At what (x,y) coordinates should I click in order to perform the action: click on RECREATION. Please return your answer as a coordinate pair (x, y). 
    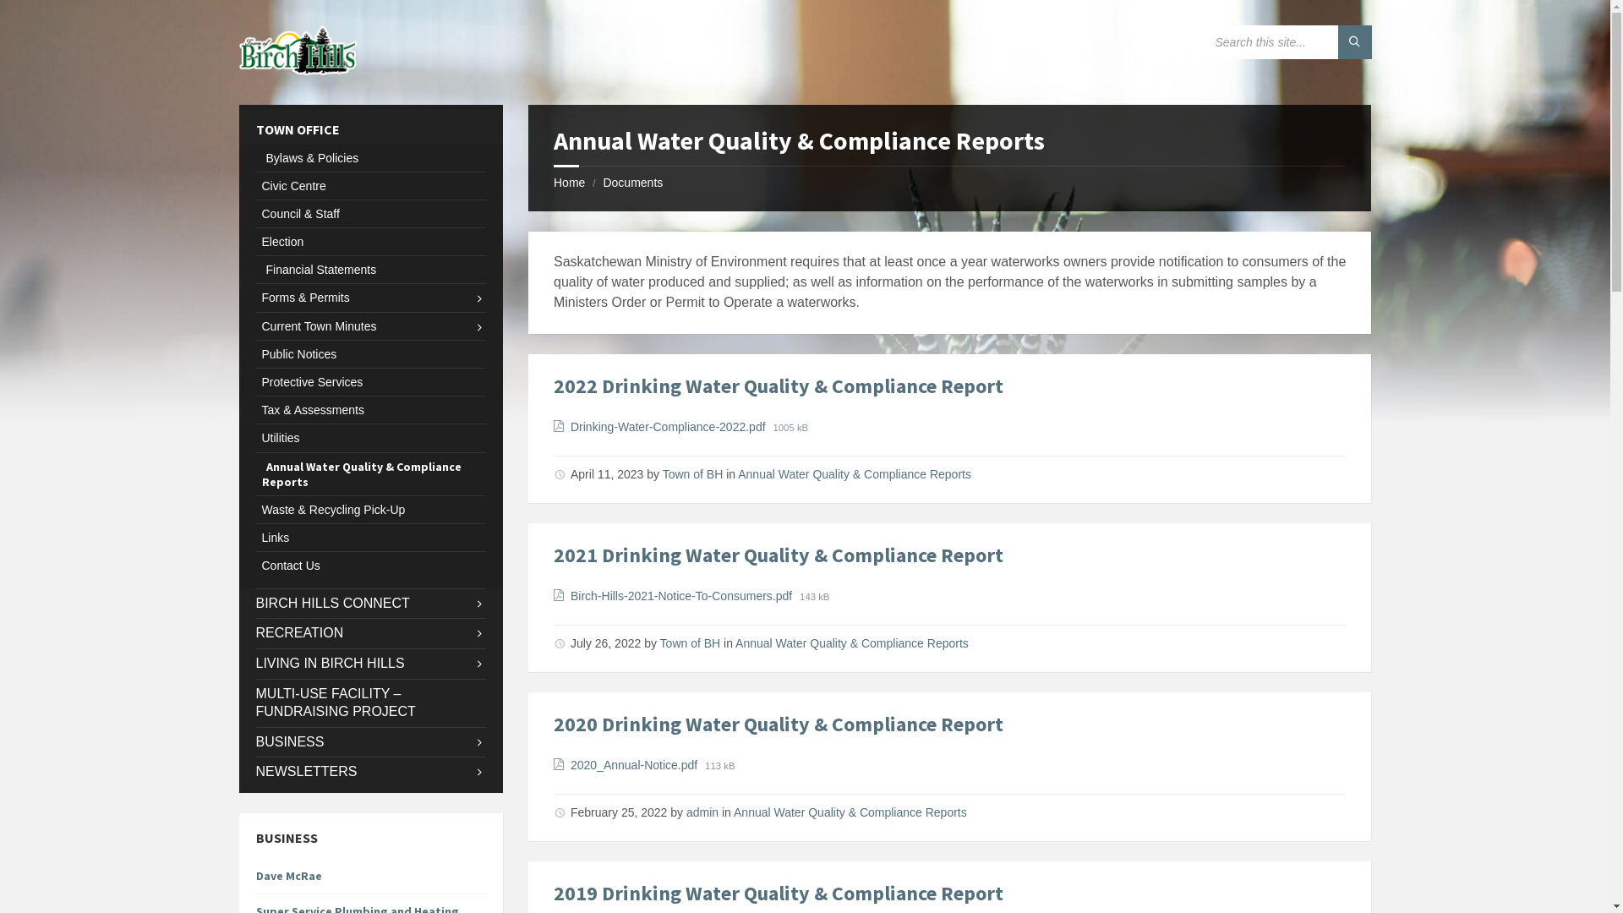
    Looking at the image, I should click on (370, 634).